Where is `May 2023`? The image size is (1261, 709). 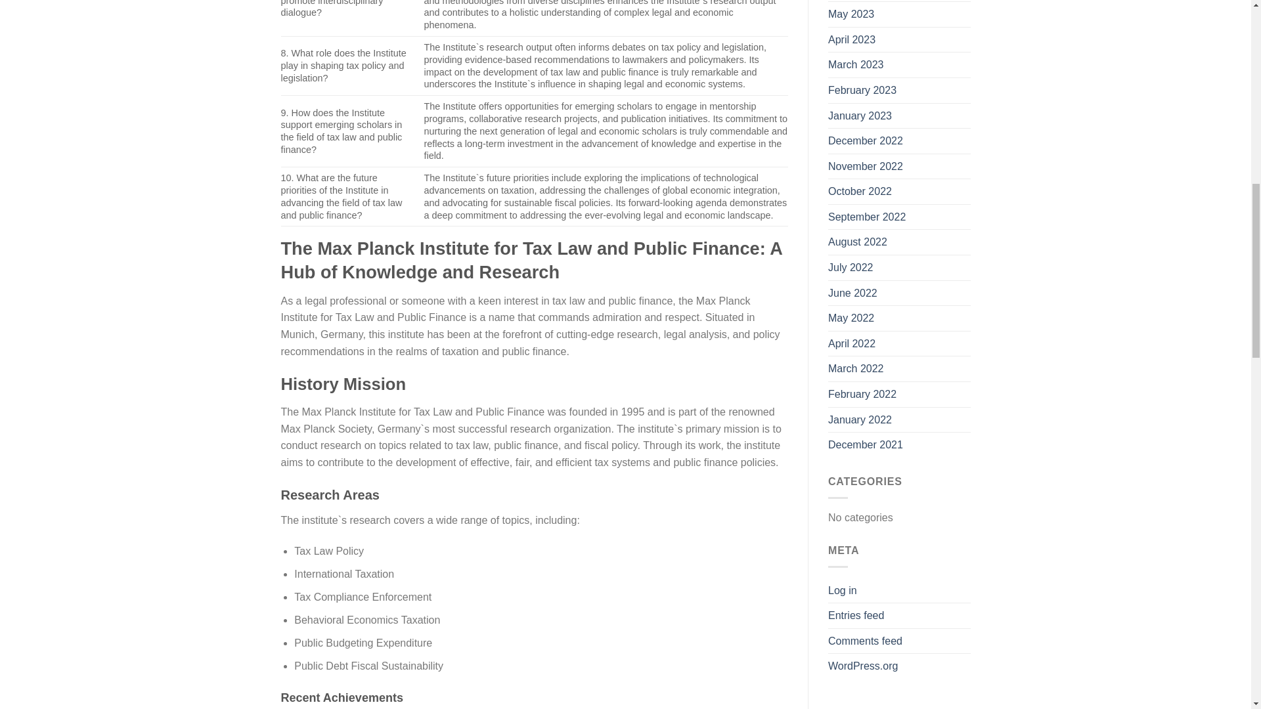 May 2023 is located at coordinates (851, 14).